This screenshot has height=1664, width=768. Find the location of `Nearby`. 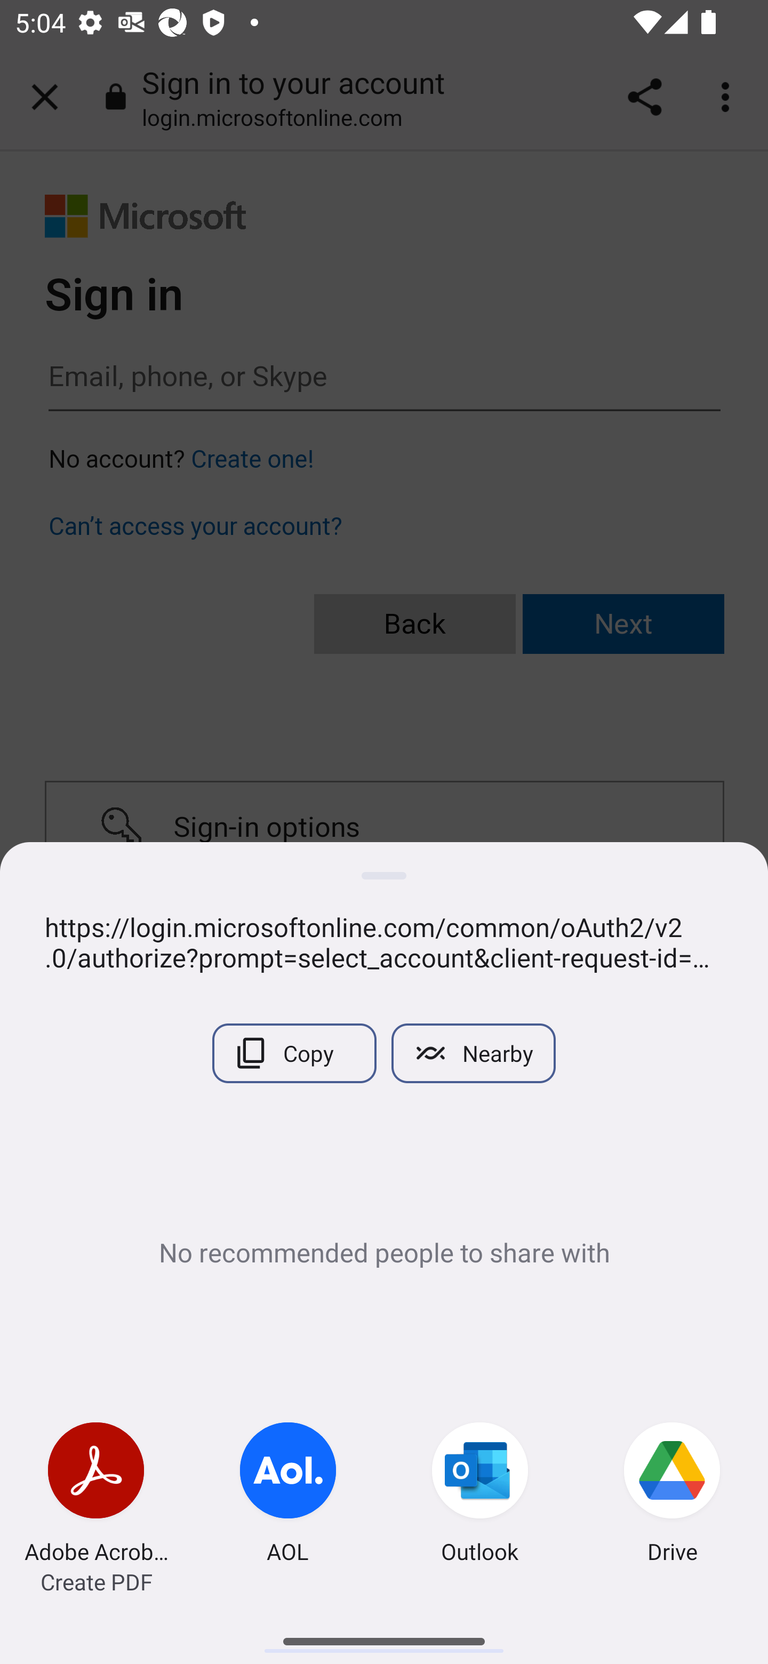

Nearby is located at coordinates (474, 1053).